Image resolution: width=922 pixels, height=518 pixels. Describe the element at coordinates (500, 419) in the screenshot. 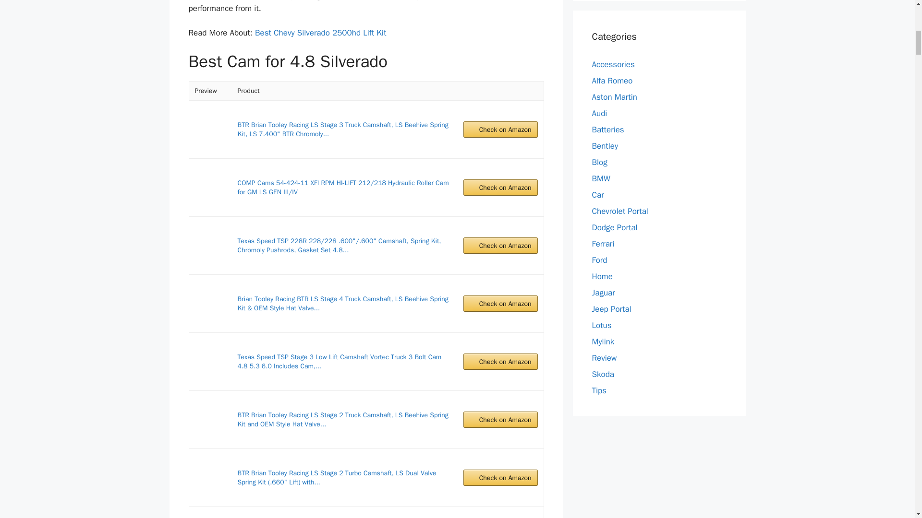

I see `Check on Amazon` at that location.